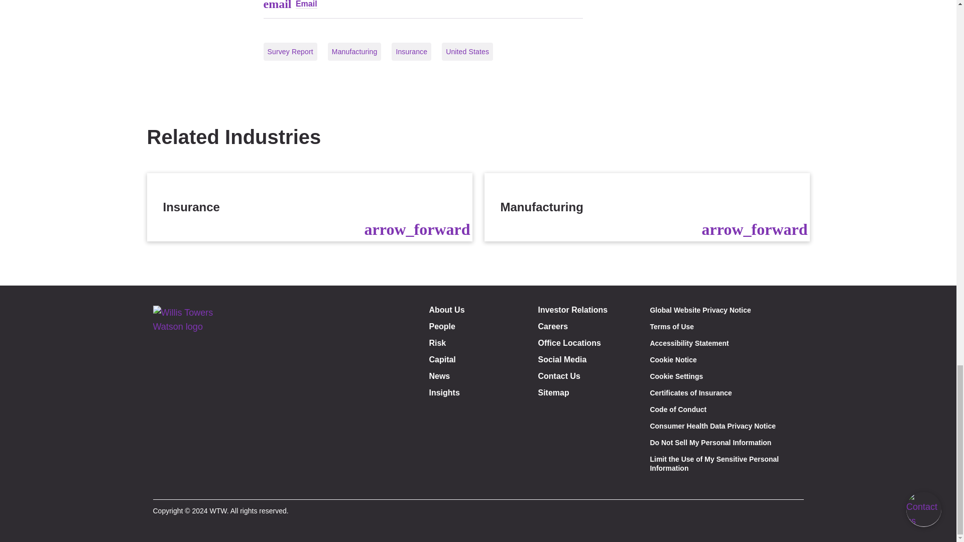 The image size is (964, 542). Describe the element at coordinates (212, 484) in the screenshot. I see `Instagram` at that location.